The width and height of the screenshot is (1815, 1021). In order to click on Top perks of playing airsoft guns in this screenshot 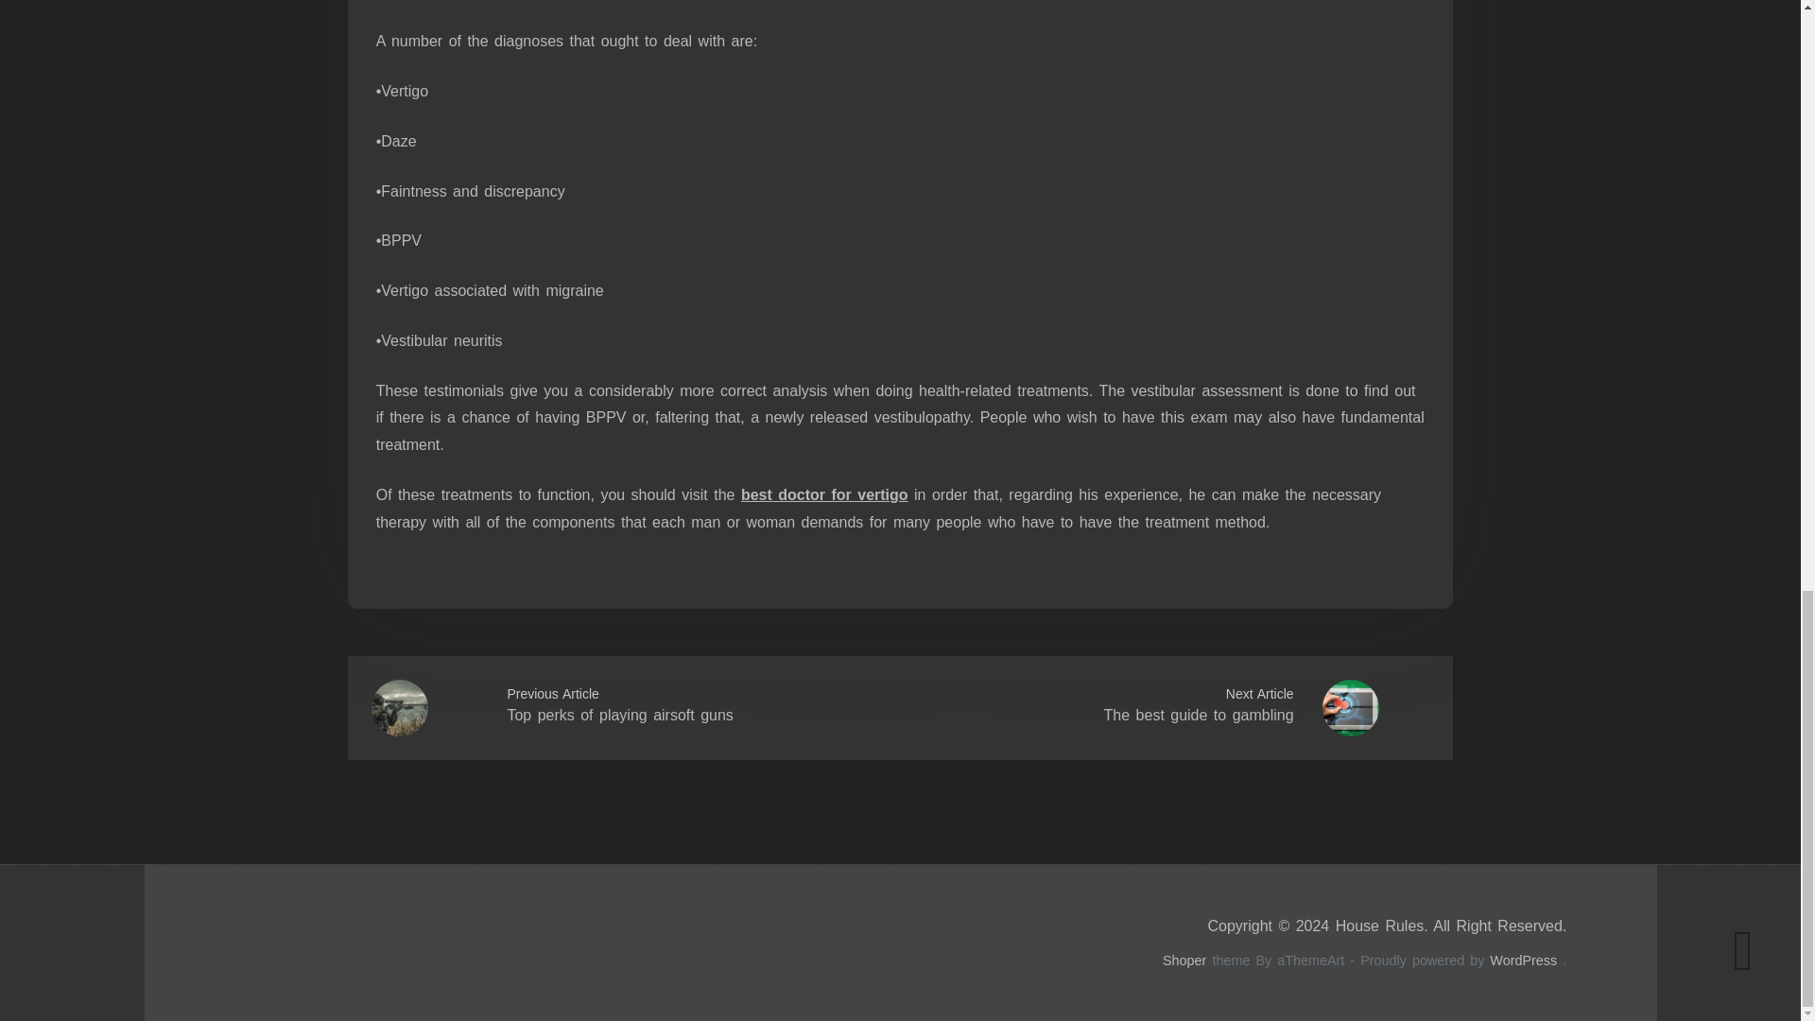, I will do `click(619, 715)`.